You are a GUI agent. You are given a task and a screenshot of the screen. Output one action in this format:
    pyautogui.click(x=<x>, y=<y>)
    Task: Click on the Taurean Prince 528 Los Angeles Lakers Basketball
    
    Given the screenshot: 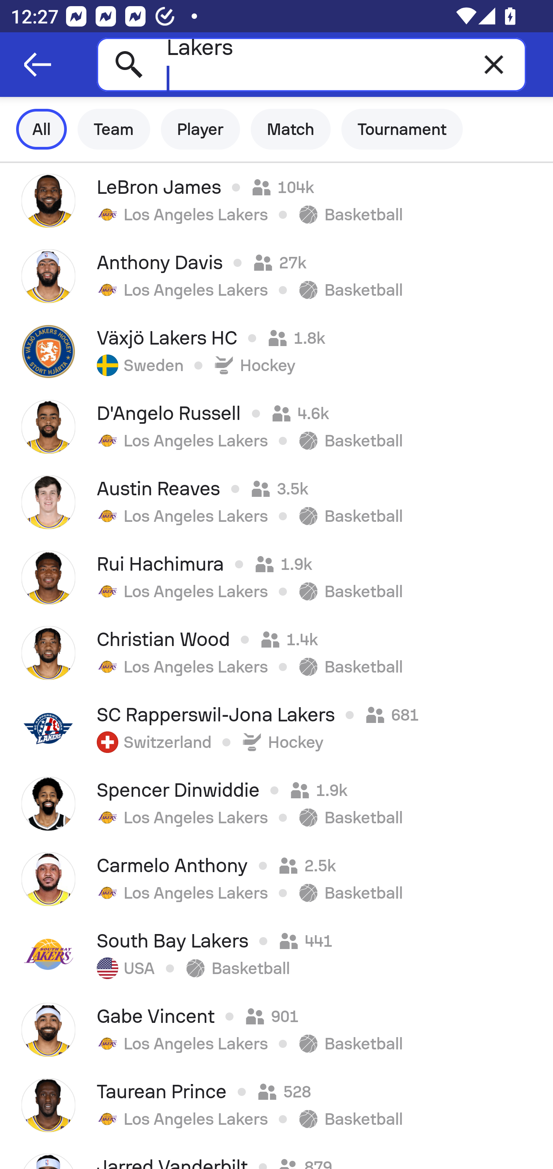 What is the action you would take?
    pyautogui.click(x=276, y=1105)
    